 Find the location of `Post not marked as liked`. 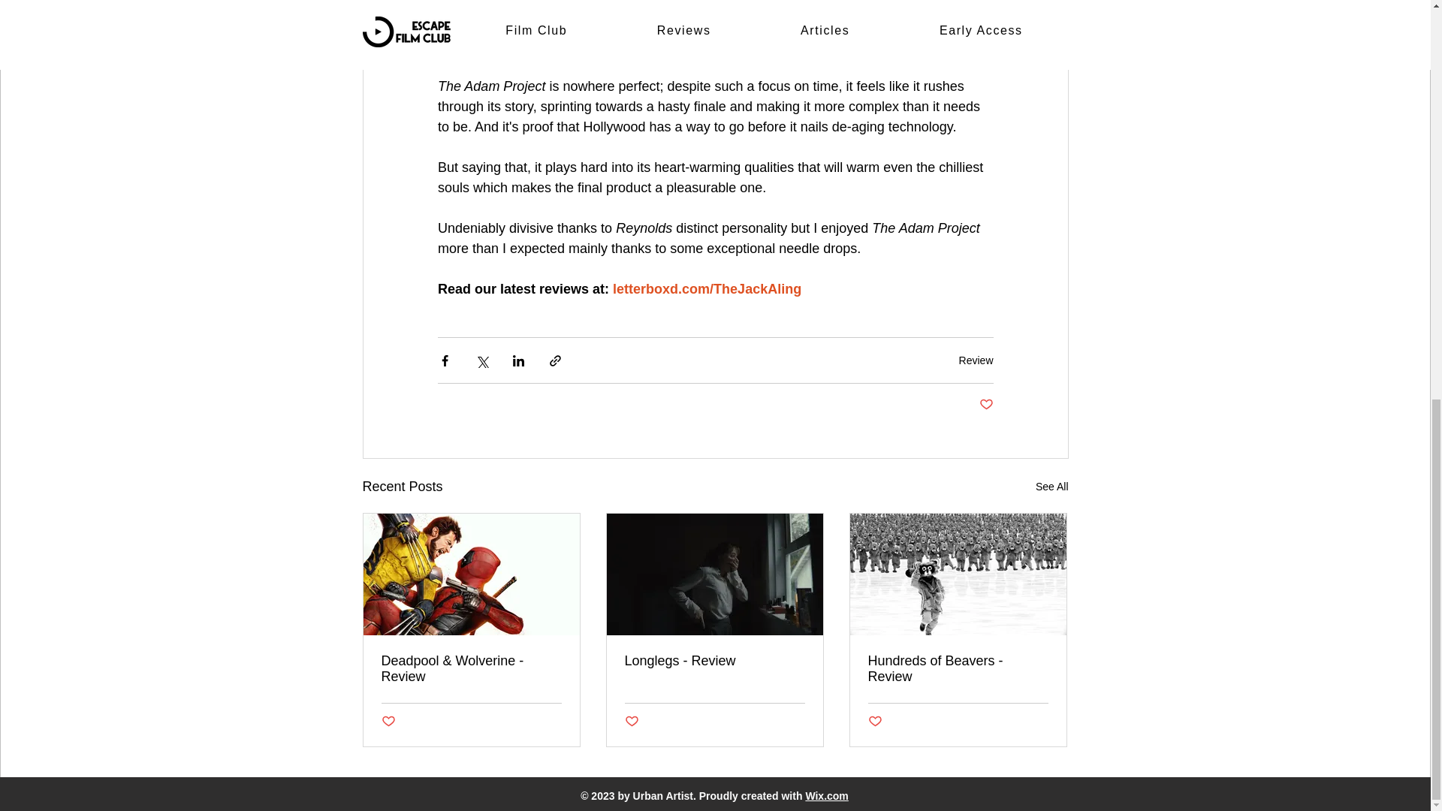

Post not marked as liked is located at coordinates (631, 722).